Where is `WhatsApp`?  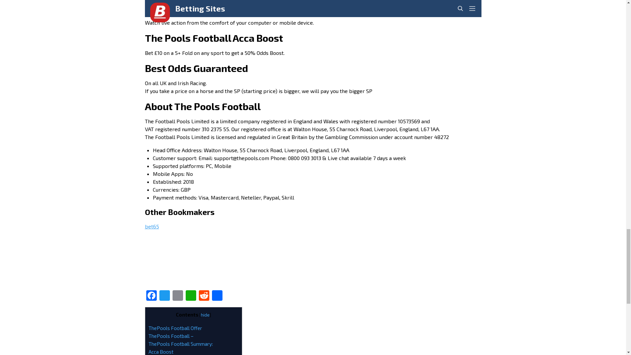 WhatsApp is located at coordinates (191, 296).